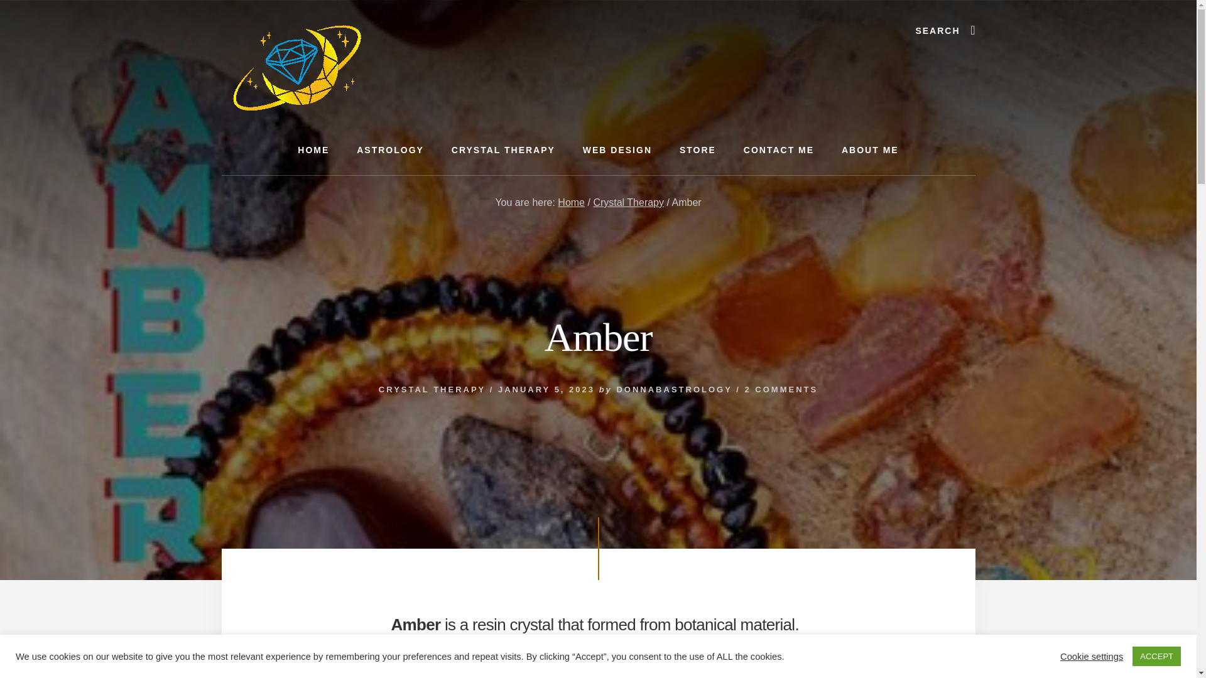 This screenshot has width=1206, height=678. What do you see at coordinates (432, 389) in the screenshot?
I see `CRYSTAL THERAPY` at bounding box center [432, 389].